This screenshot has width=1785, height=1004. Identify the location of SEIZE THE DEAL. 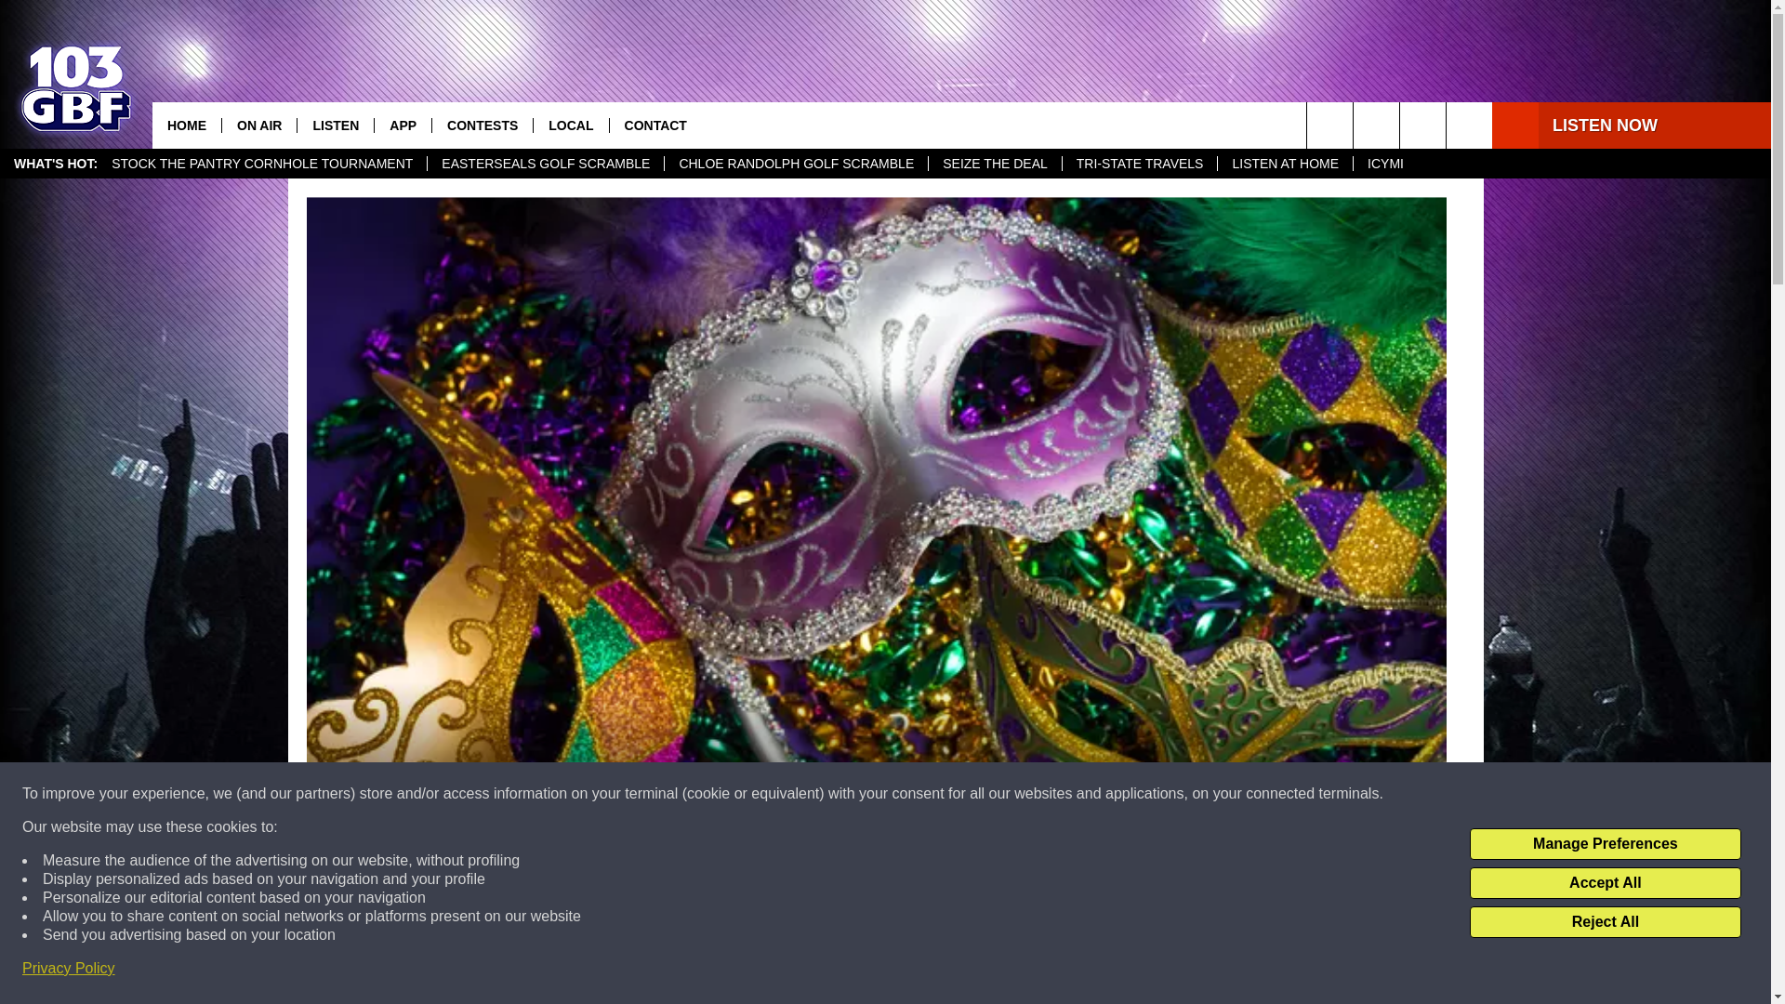
(995, 164).